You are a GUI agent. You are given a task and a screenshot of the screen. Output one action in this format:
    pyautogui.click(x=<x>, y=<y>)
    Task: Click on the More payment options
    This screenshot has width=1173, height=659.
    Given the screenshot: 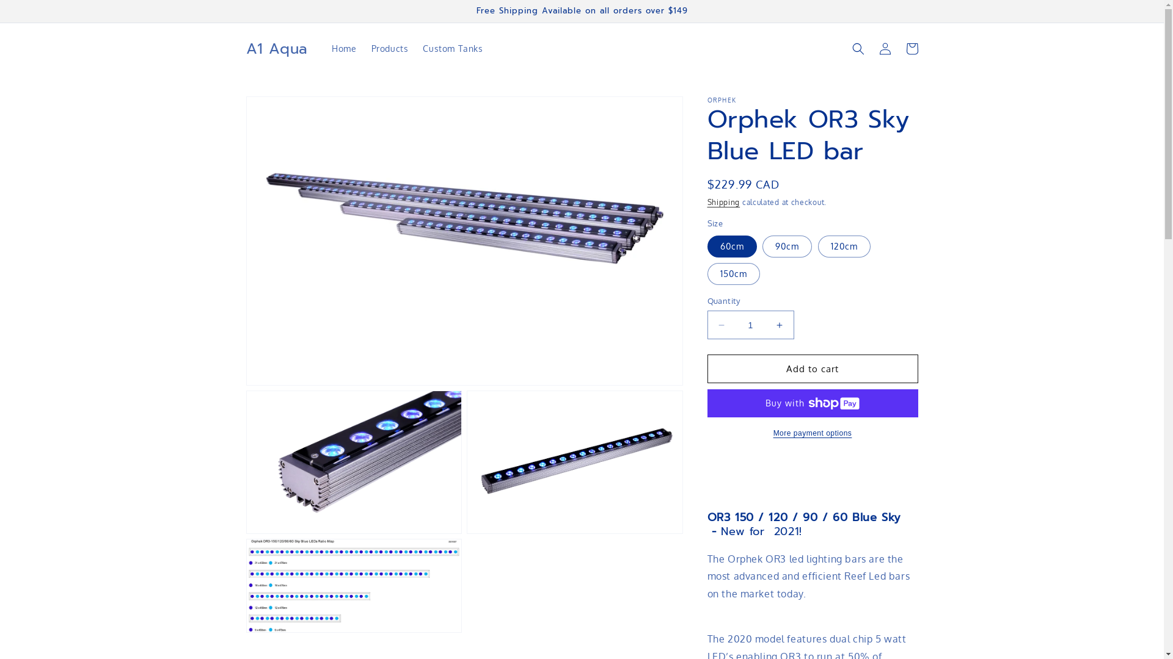 What is the action you would take?
    pyautogui.click(x=813, y=433)
    